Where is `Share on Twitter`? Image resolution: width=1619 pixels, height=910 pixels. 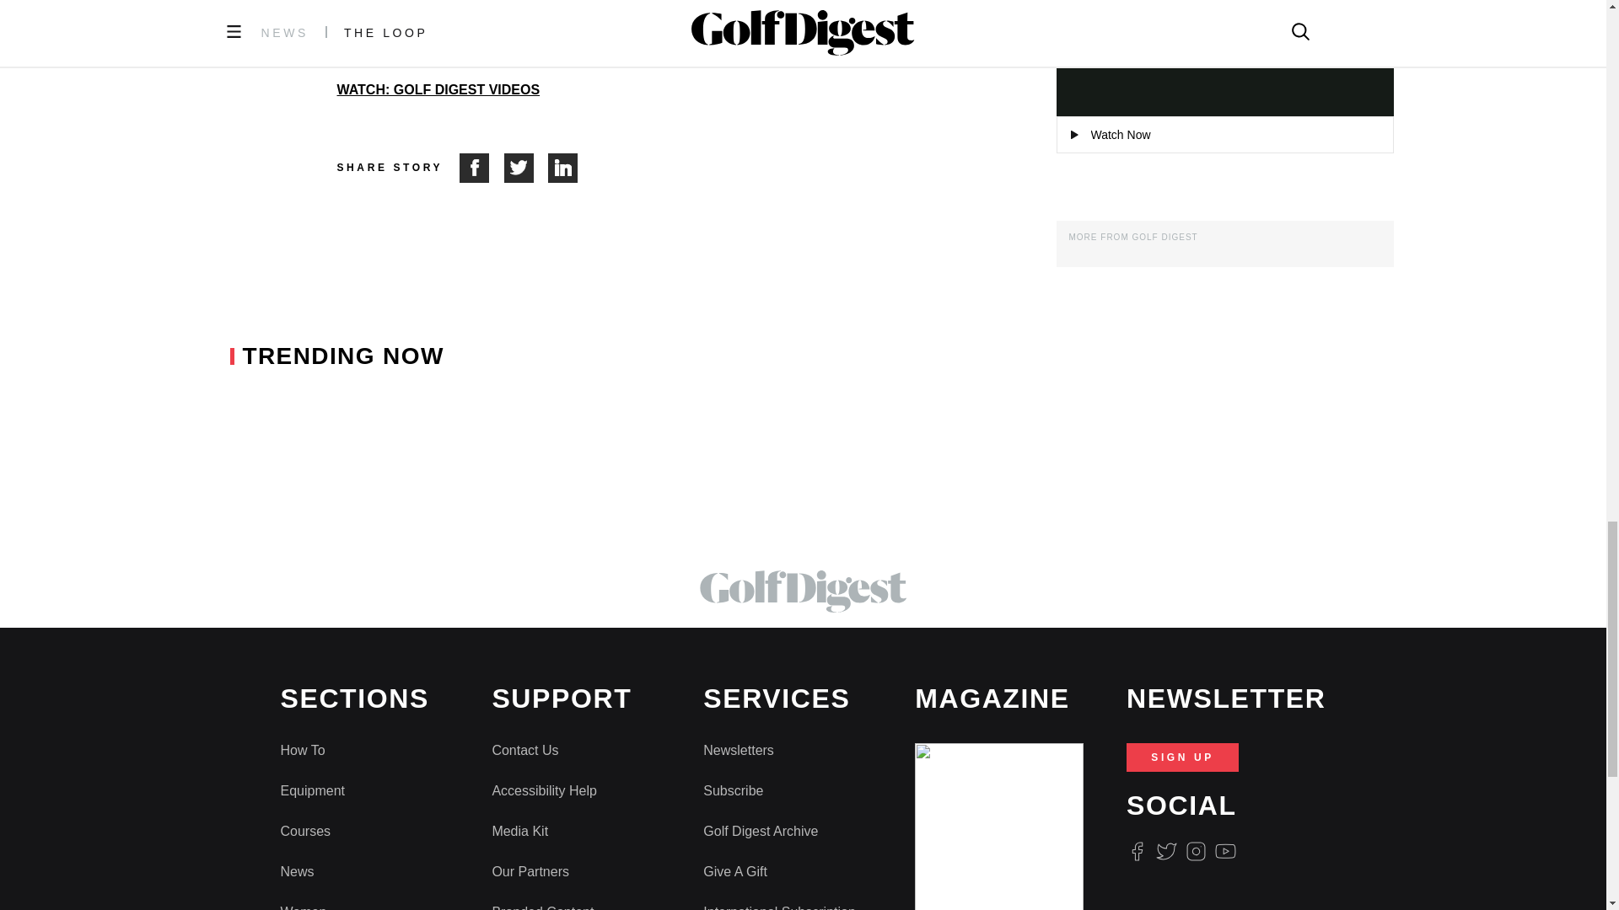
Share on Twitter is located at coordinates (526, 169).